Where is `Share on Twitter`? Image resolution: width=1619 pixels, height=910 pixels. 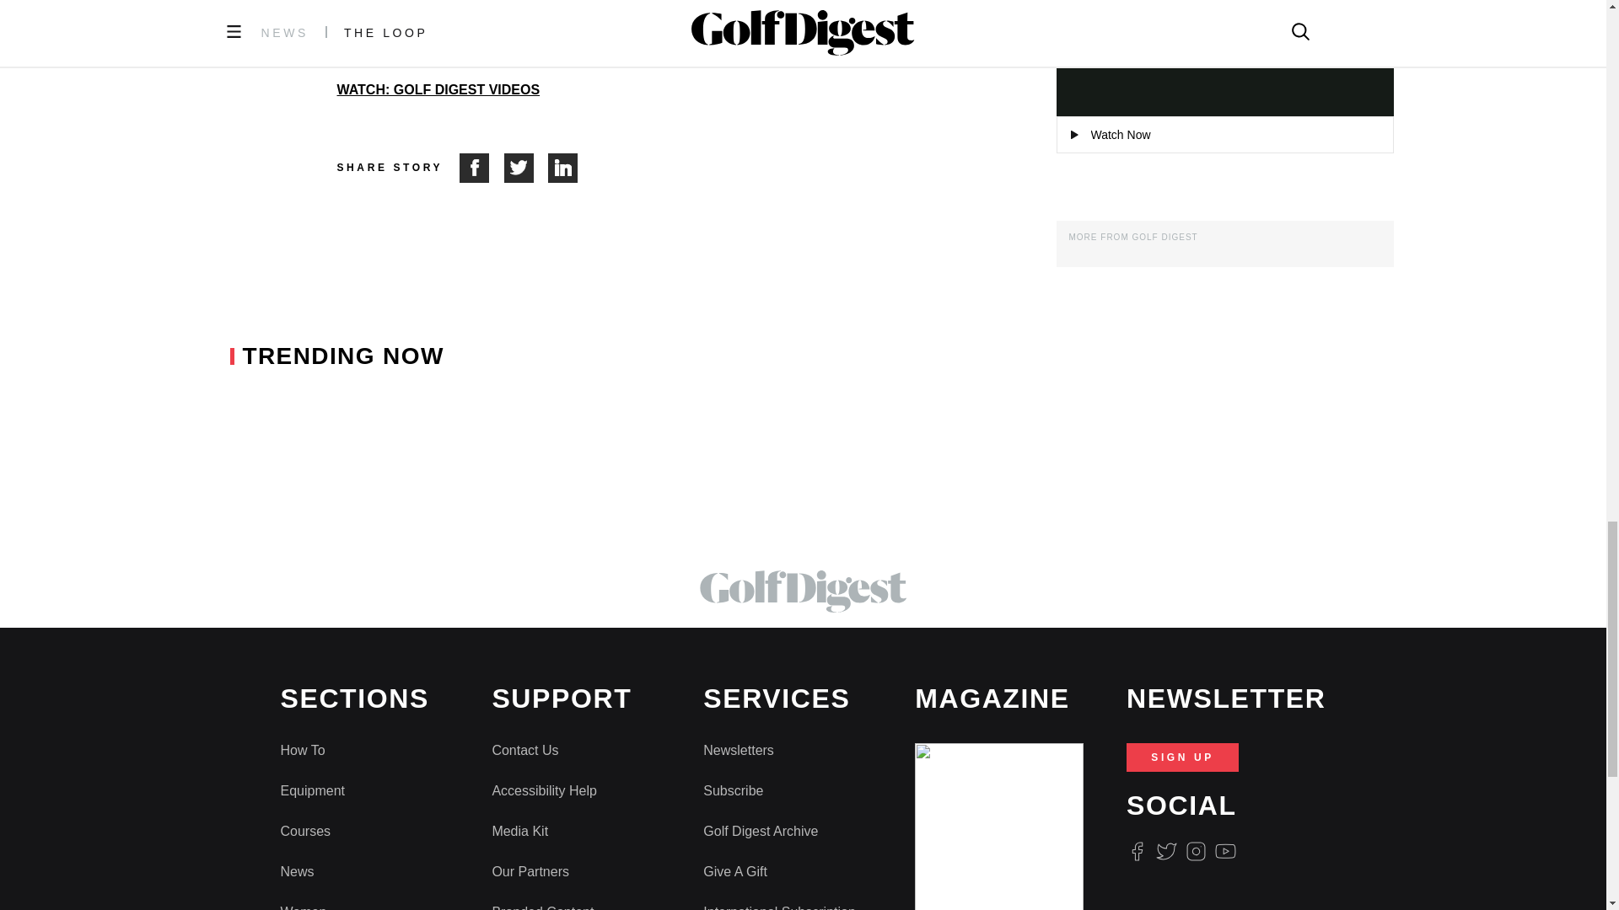
Share on Twitter is located at coordinates (526, 169).